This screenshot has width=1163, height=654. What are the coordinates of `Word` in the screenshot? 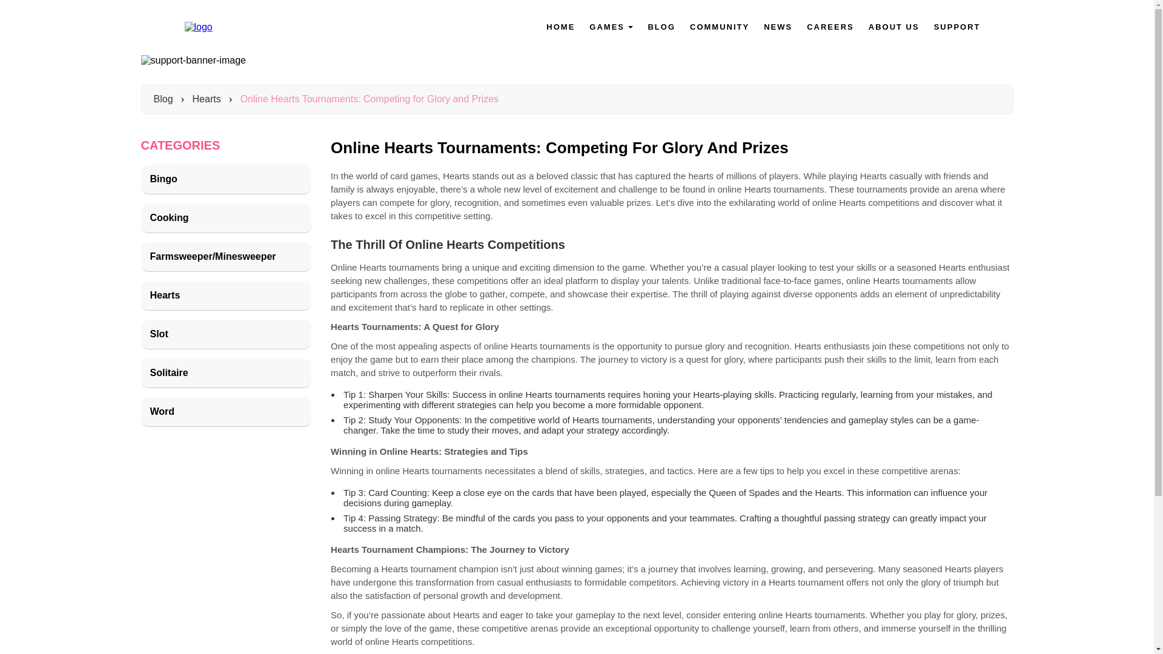 It's located at (226, 412).